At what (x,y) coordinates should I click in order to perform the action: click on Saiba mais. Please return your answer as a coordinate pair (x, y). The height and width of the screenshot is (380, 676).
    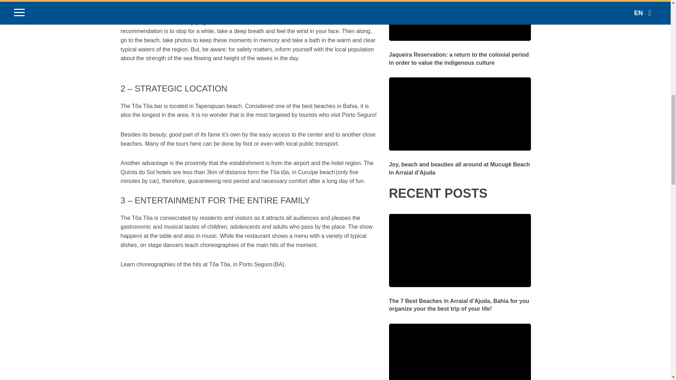
    Looking at the image, I should click on (460, 164).